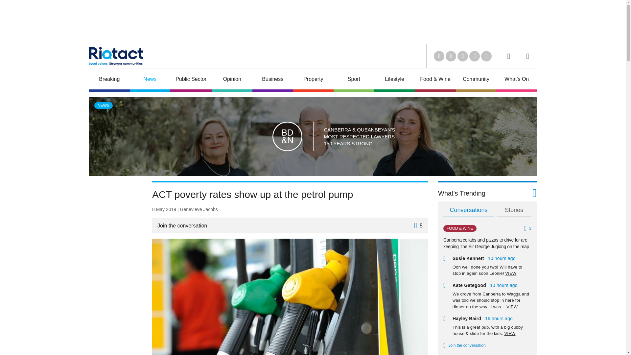  What do you see at coordinates (116, 56) in the screenshot?
I see `Riotact Home` at bounding box center [116, 56].